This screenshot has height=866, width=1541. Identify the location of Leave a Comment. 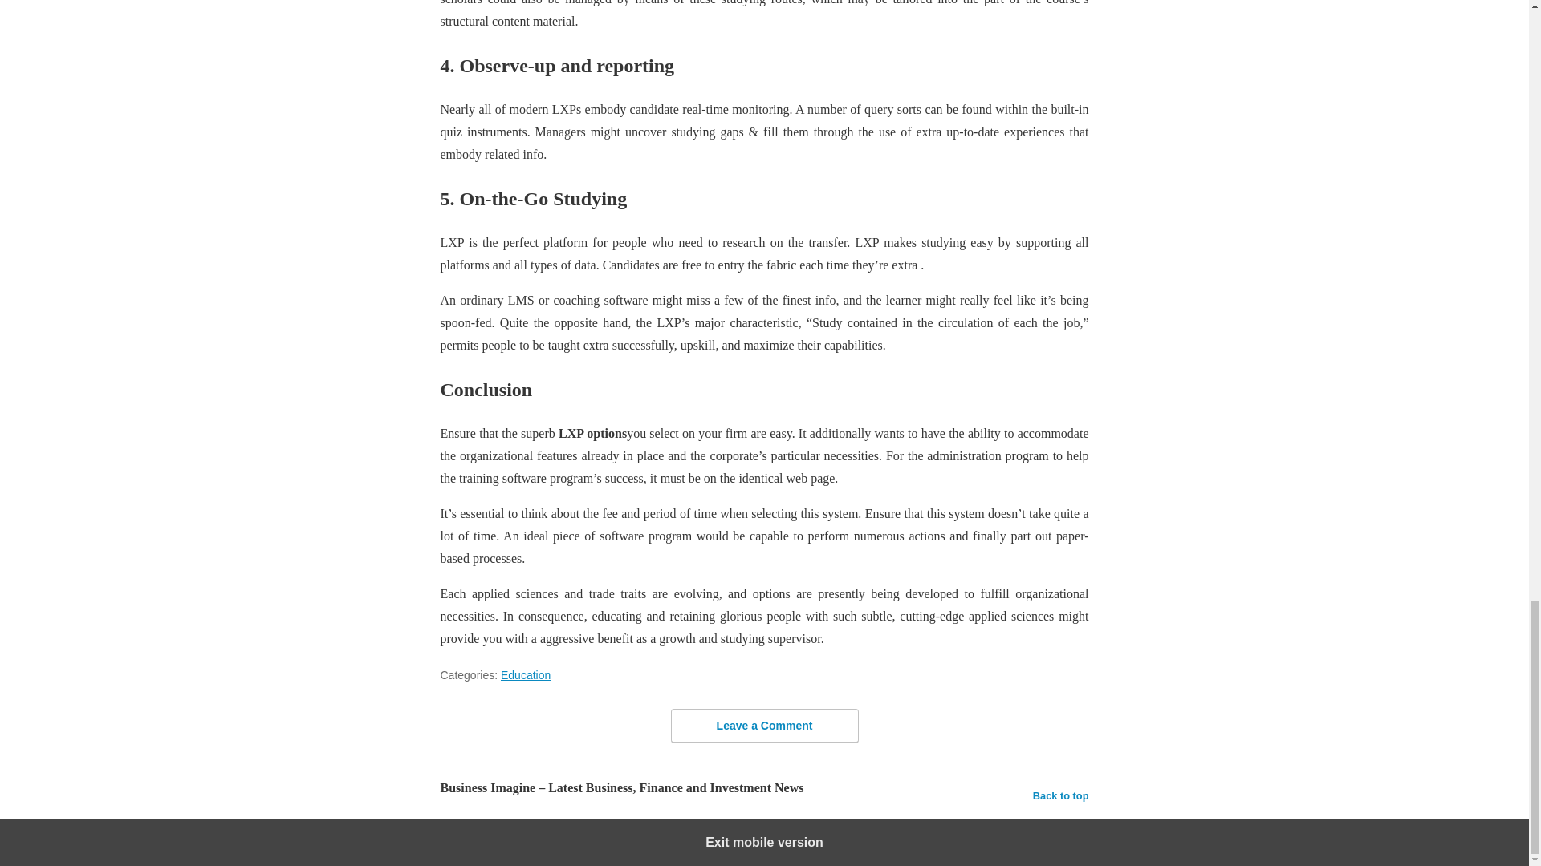
(764, 726).